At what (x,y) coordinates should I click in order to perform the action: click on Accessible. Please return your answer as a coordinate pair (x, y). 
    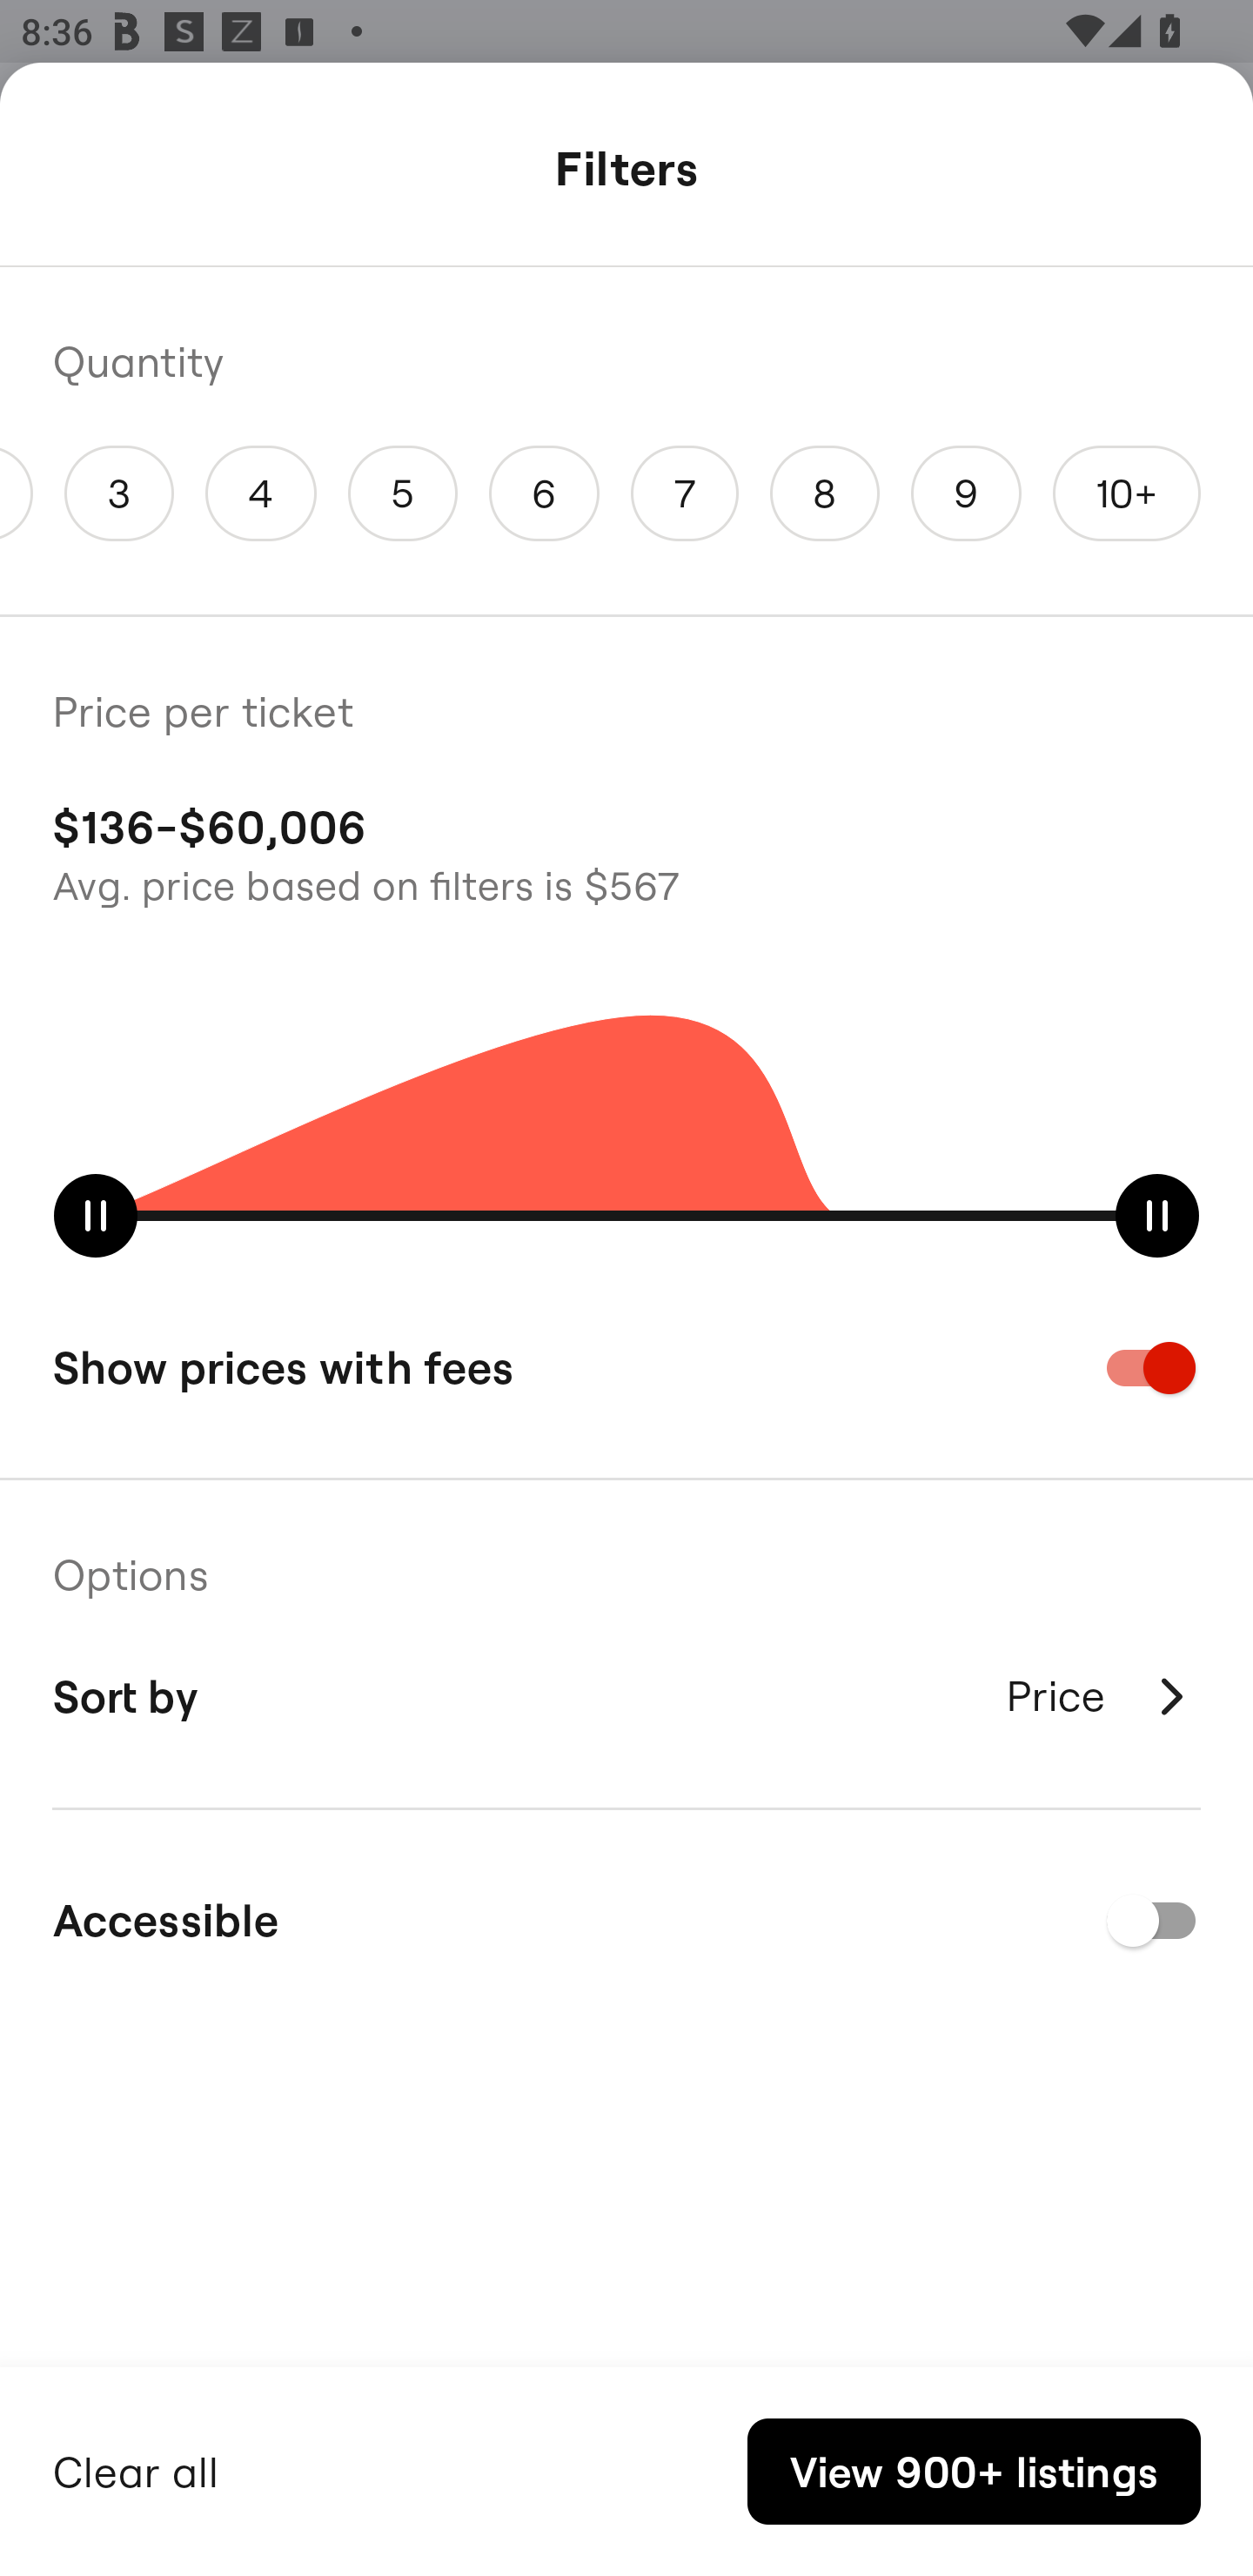
    Looking at the image, I should click on (626, 1920).